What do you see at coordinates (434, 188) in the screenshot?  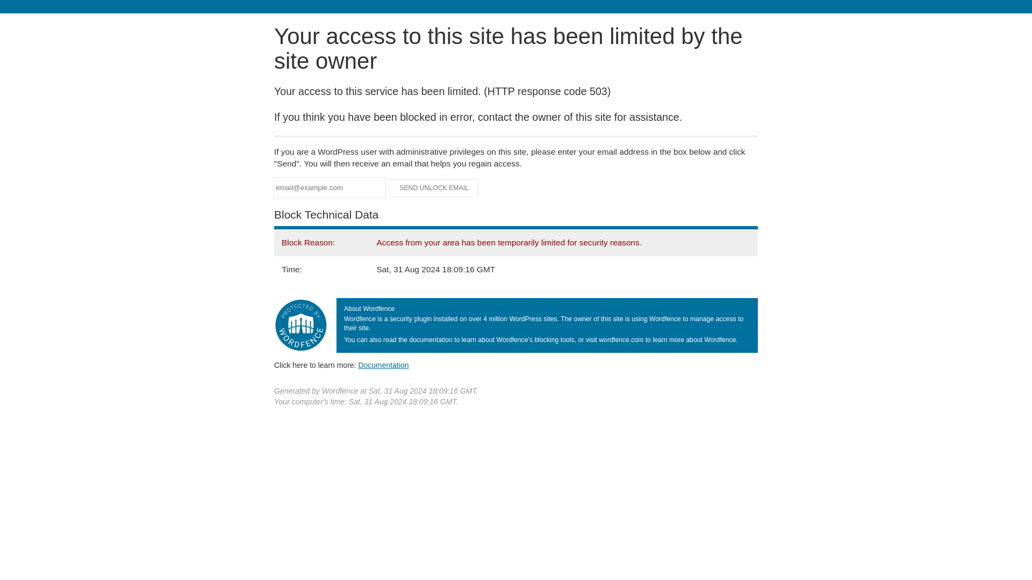 I see `Send Unlock Email` at bounding box center [434, 188].